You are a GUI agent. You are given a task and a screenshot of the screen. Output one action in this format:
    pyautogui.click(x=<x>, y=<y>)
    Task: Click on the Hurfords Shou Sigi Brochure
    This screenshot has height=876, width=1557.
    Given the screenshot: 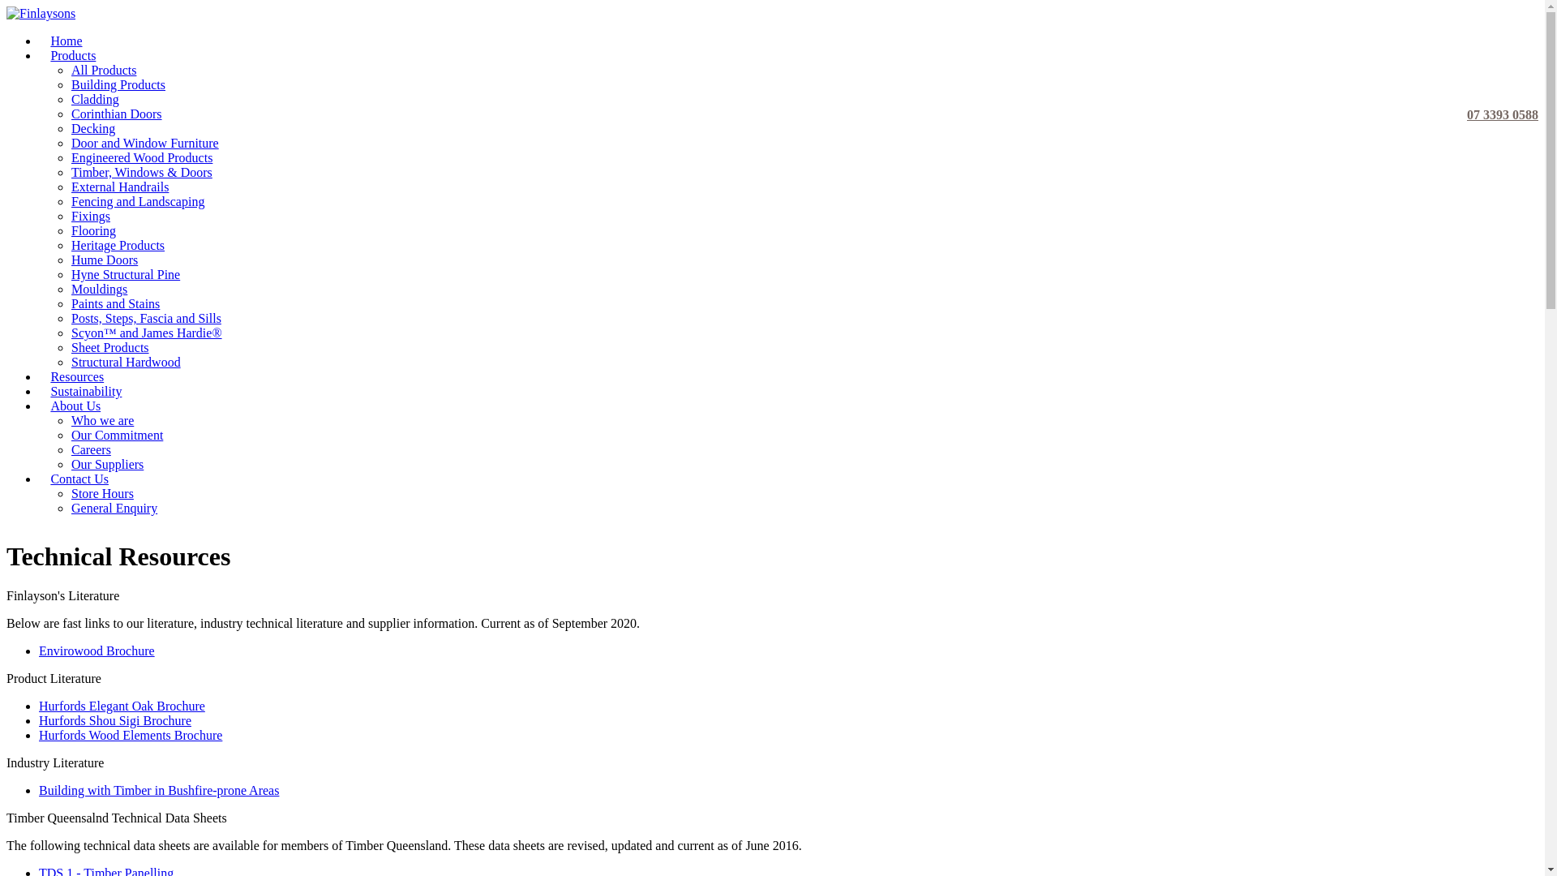 What is the action you would take?
    pyautogui.click(x=115, y=720)
    